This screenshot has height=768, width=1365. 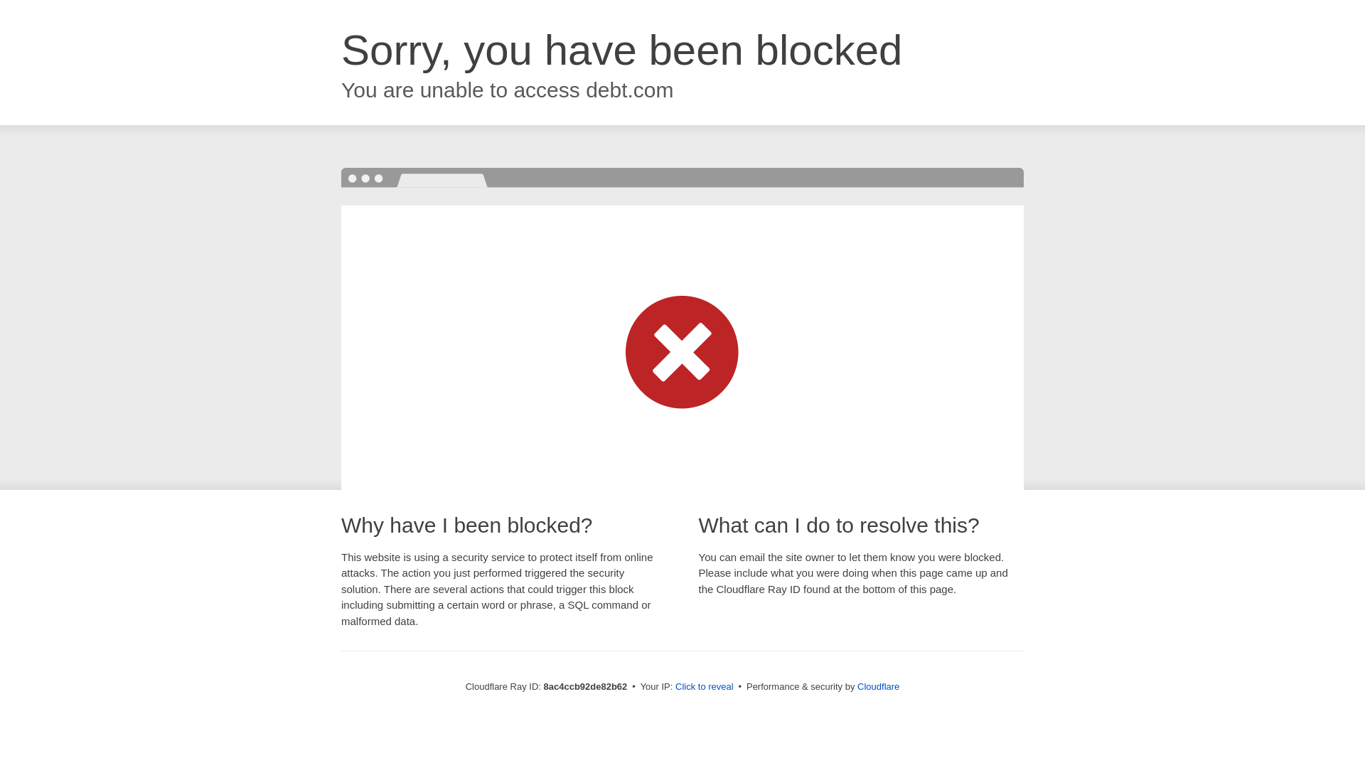 What do you see at coordinates (878, 686) in the screenshot?
I see `Cloudflare` at bounding box center [878, 686].